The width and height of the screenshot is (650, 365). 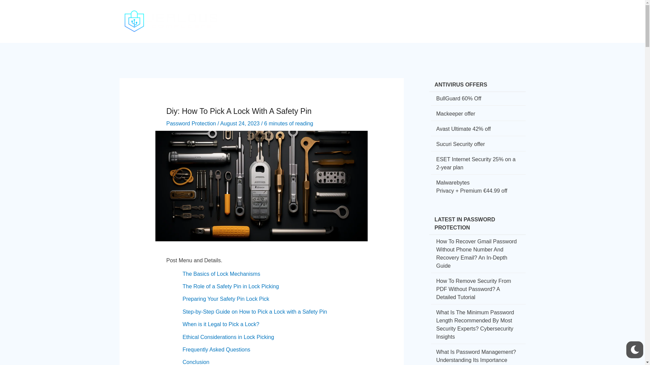 What do you see at coordinates (475, 16) in the screenshot?
I see `10 Best` at bounding box center [475, 16].